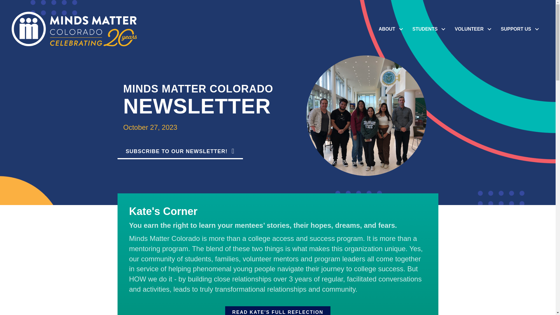 The image size is (560, 315). Describe the element at coordinates (180, 152) in the screenshot. I see `SUBSCRIBE TO OUR NEWSLETTER!` at that location.